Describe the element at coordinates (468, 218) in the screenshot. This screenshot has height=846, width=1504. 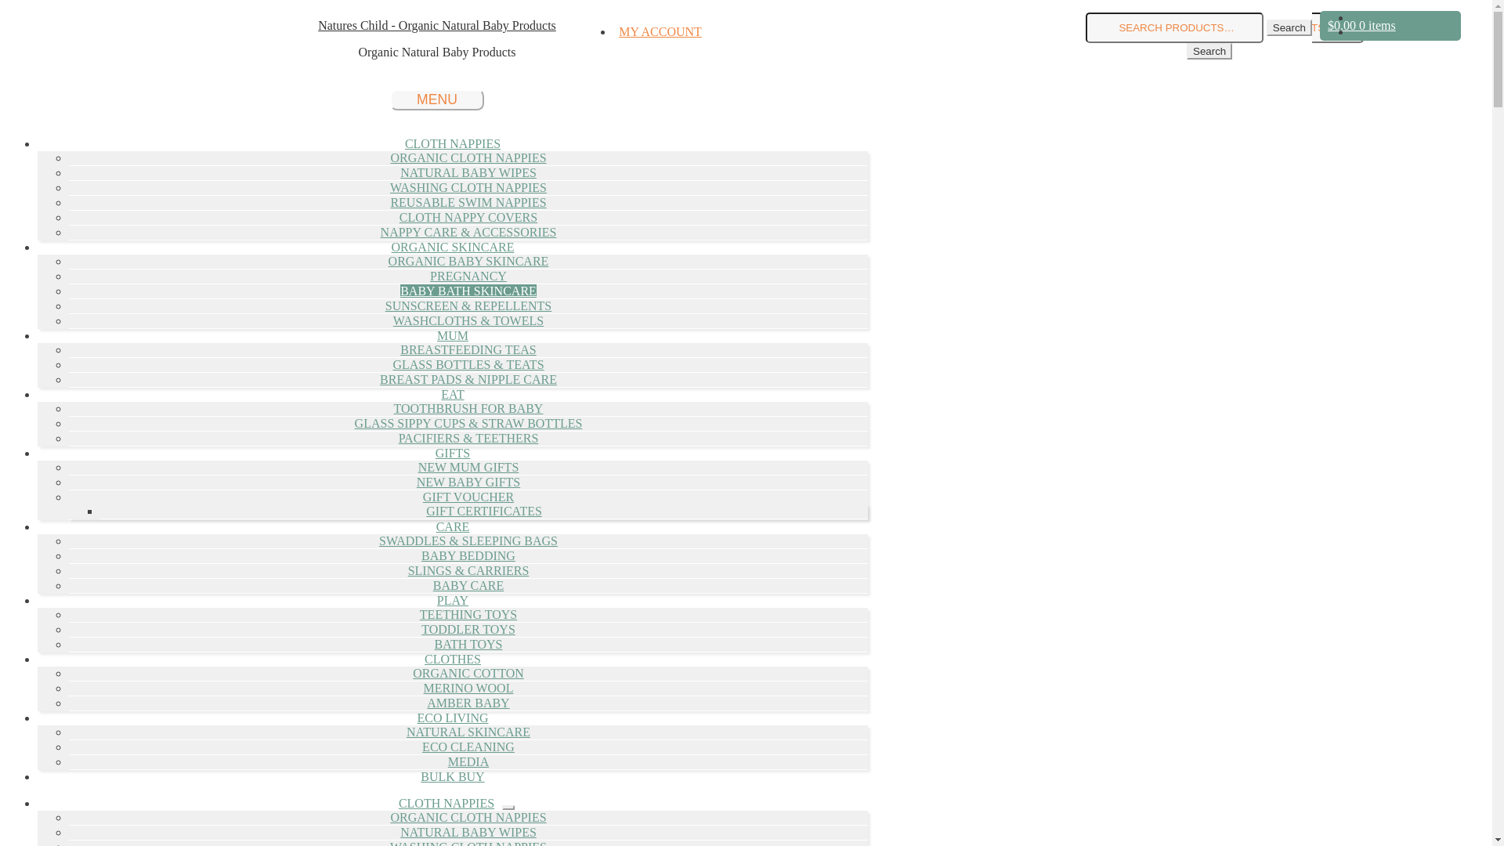
I see `CLOTH NAPPY COVERS` at that location.